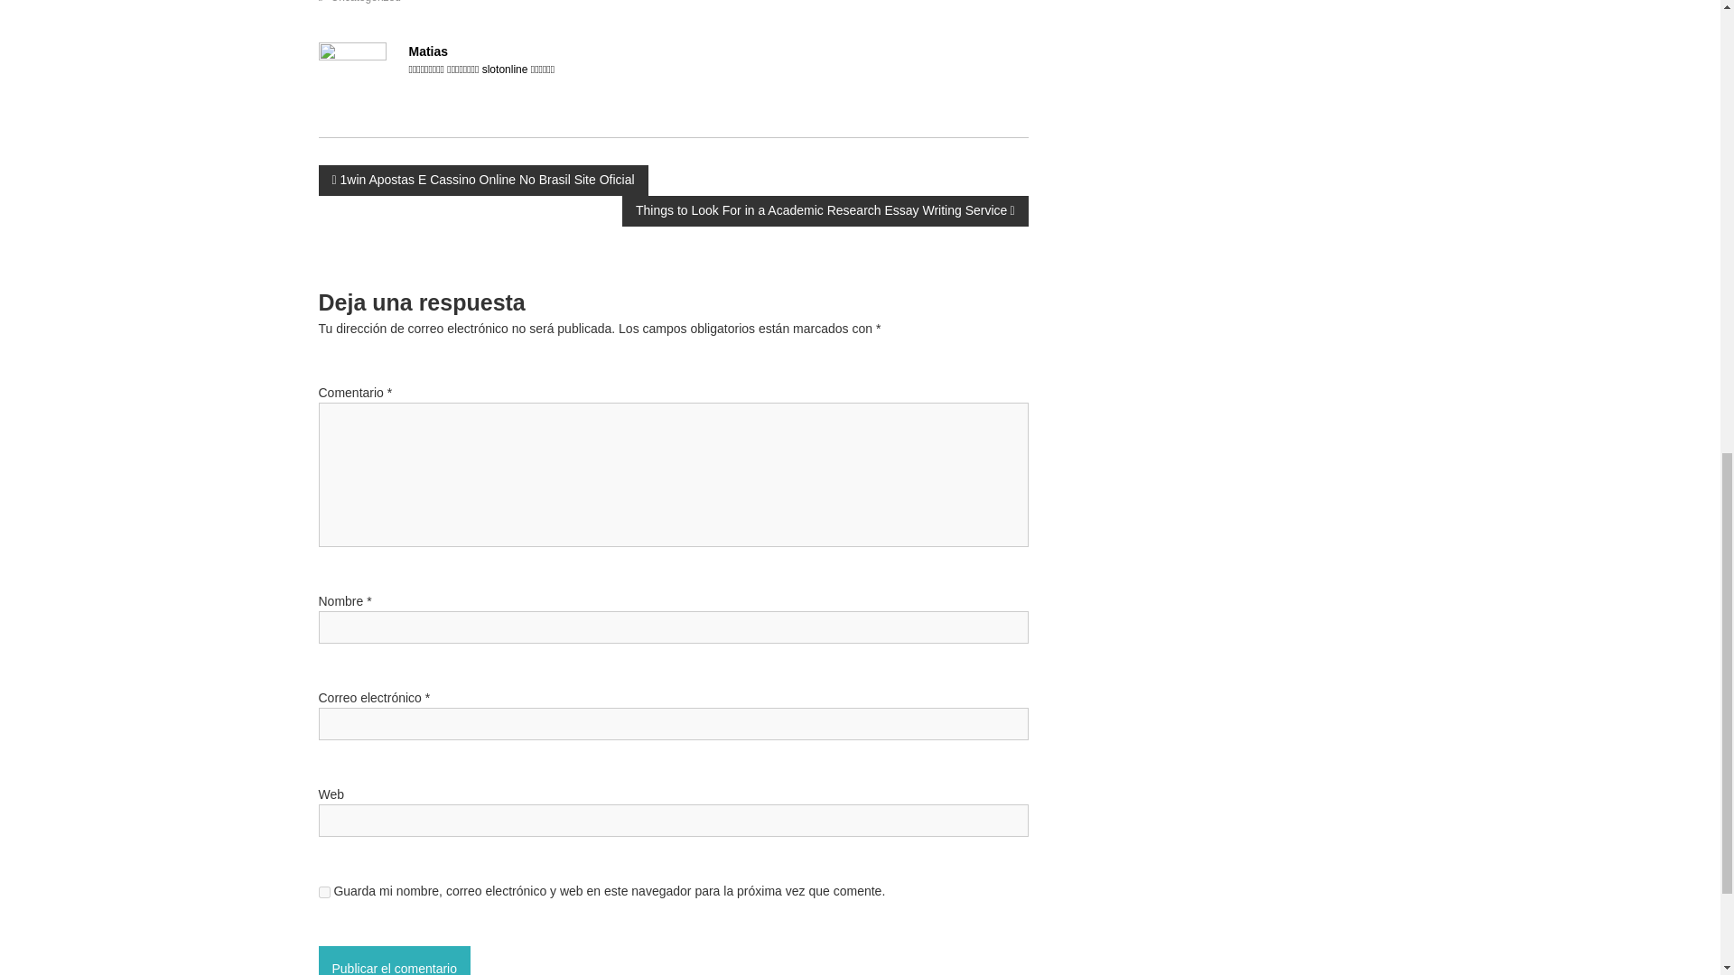 The image size is (1734, 975). What do you see at coordinates (427, 50) in the screenshot?
I see `Matias` at bounding box center [427, 50].